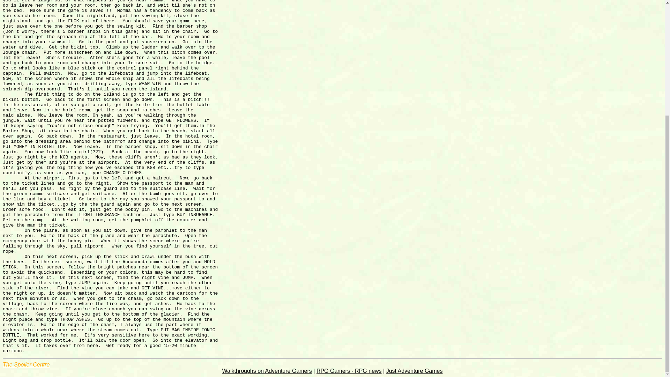 Image resolution: width=670 pixels, height=377 pixels. What do you see at coordinates (267, 371) in the screenshot?
I see `Walkthroughs on Adventure Gamers` at bounding box center [267, 371].